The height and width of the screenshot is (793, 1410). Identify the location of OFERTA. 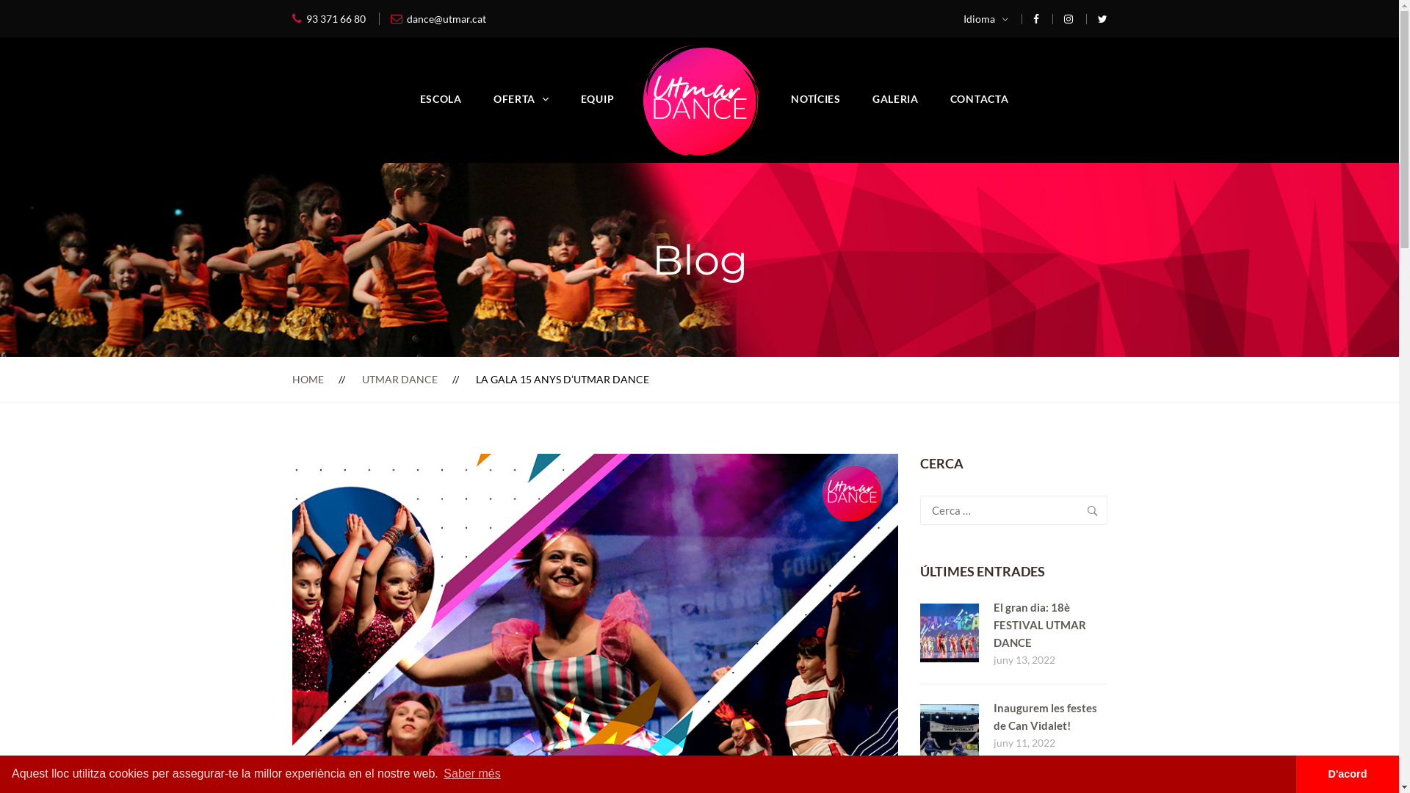
(521, 98).